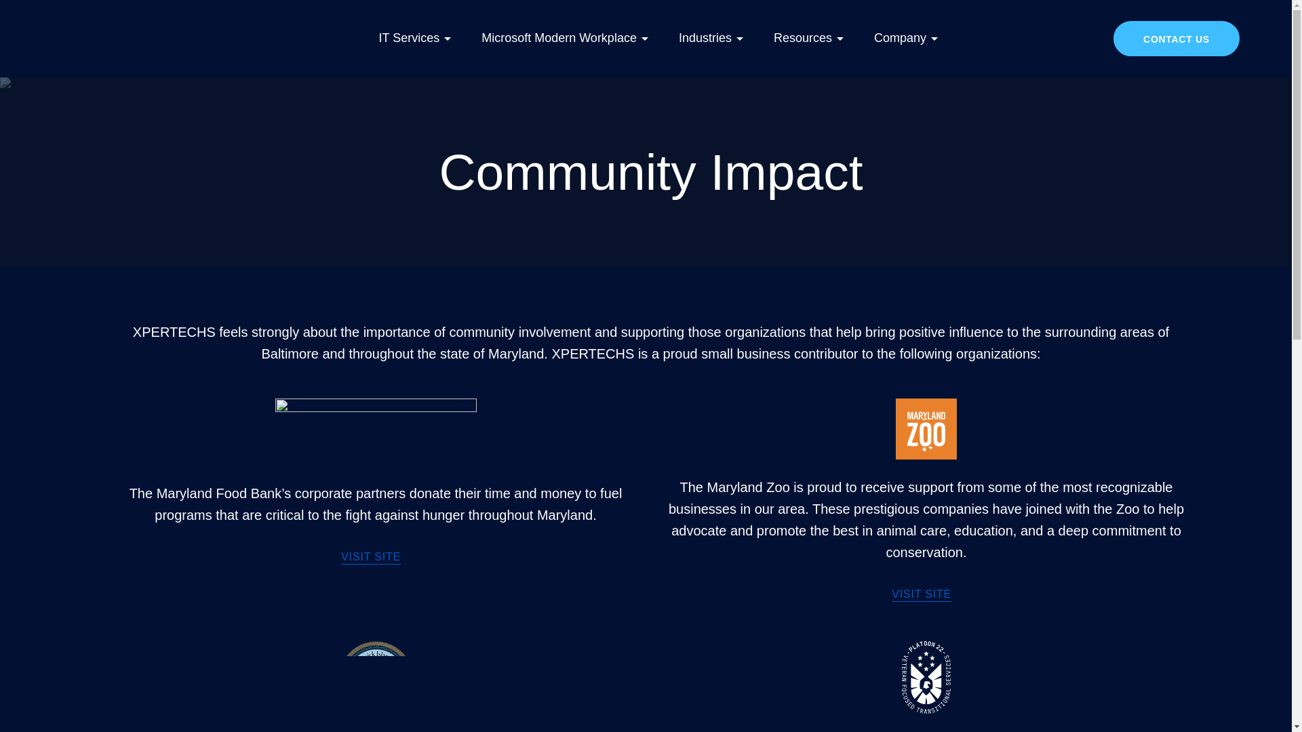  I want to click on CONTACT US, so click(1176, 39).